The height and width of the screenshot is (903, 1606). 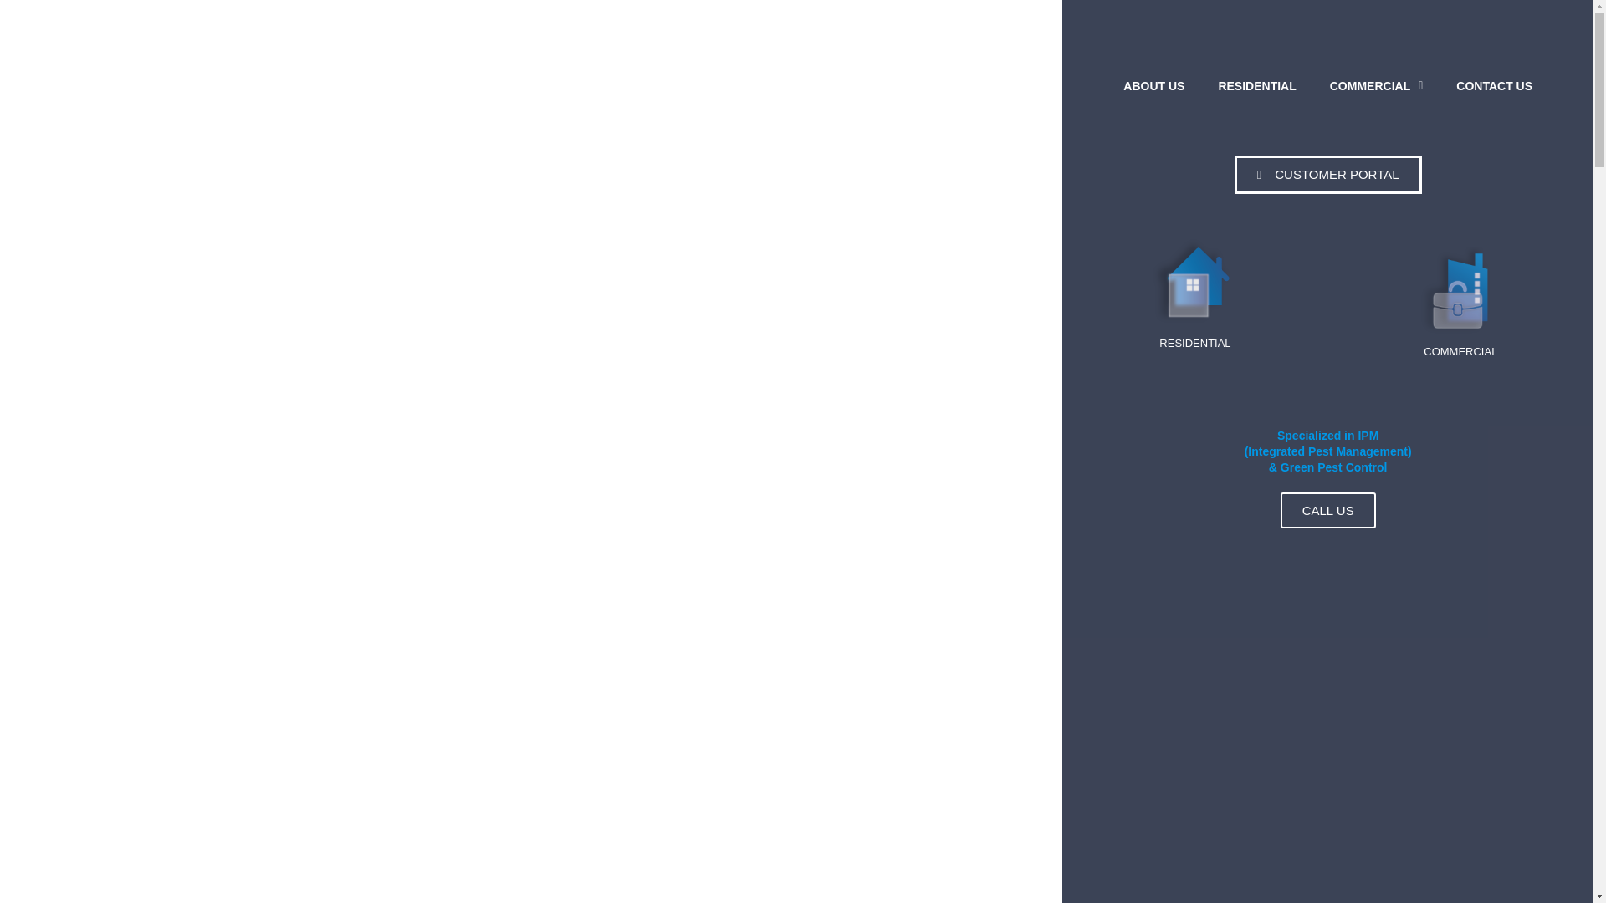 What do you see at coordinates (1153, 85) in the screenshot?
I see `ABOUT US` at bounding box center [1153, 85].